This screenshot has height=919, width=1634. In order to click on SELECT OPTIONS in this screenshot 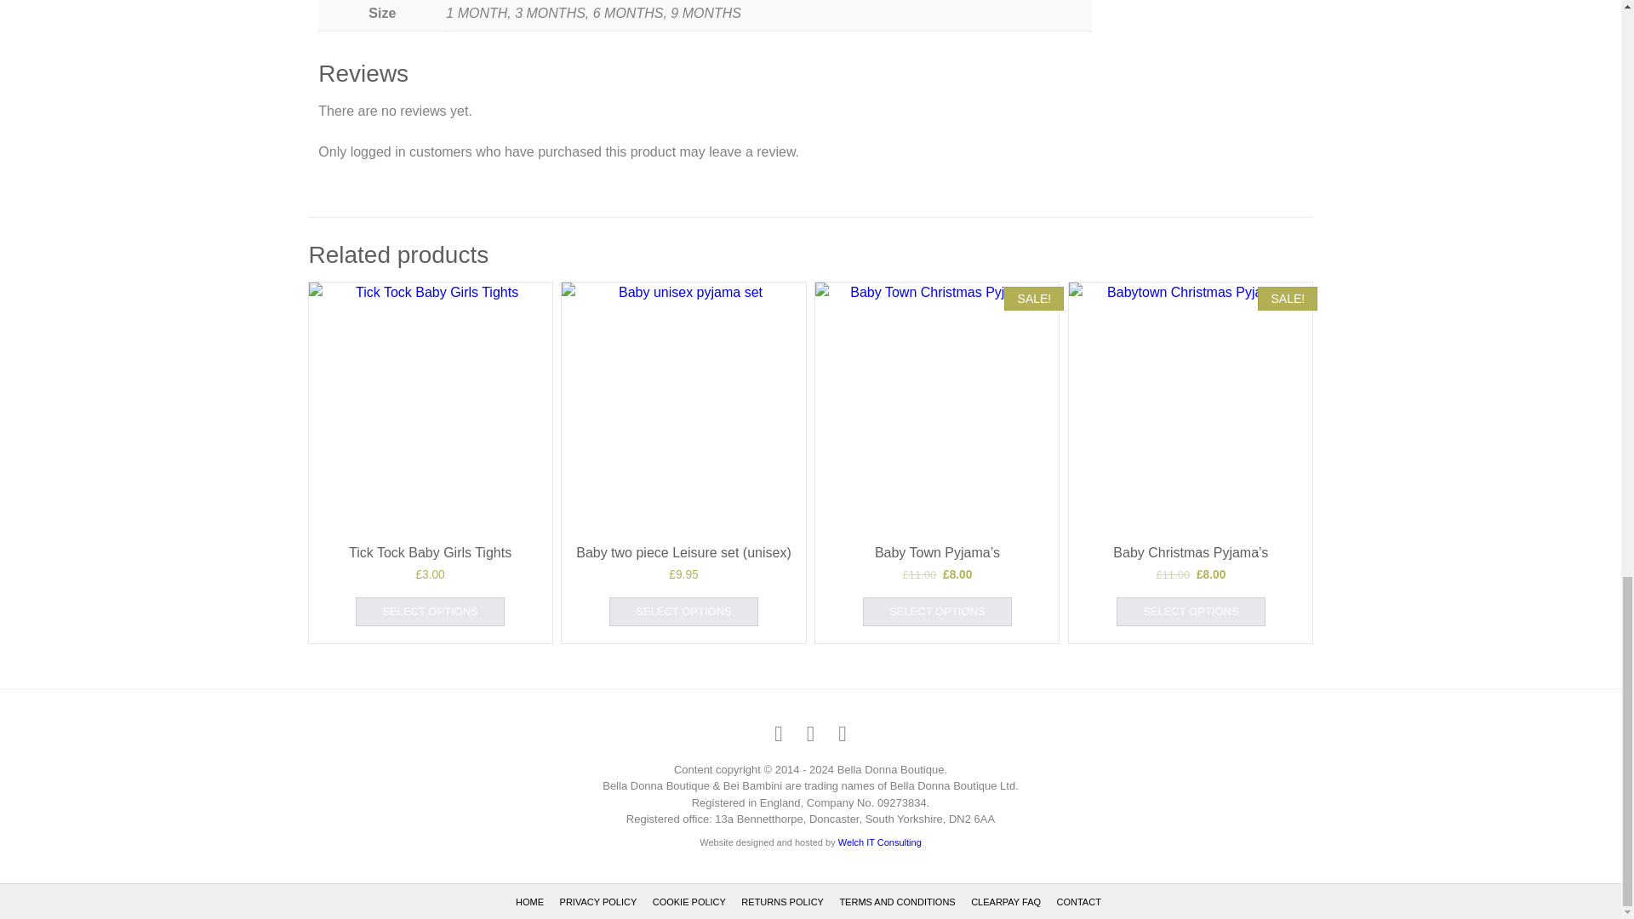, I will do `click(1190, 611)`.